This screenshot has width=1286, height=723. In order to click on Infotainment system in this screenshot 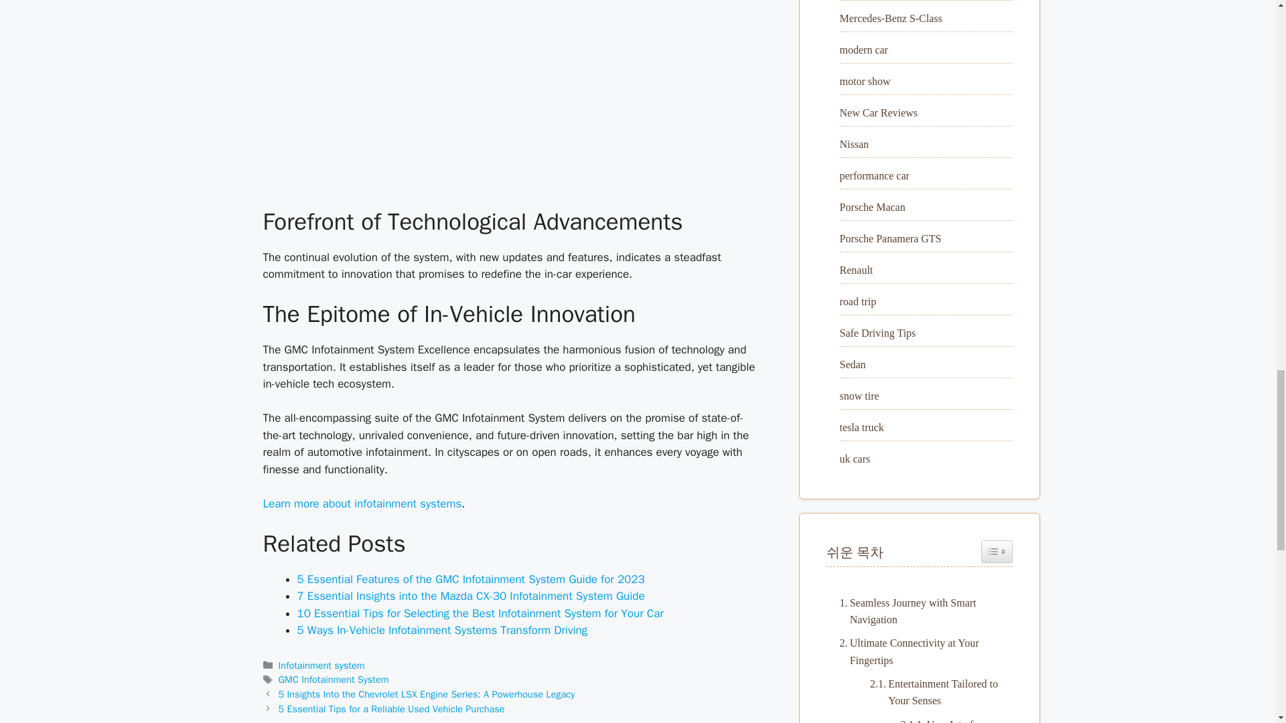, I will do `click(321, 665)`.